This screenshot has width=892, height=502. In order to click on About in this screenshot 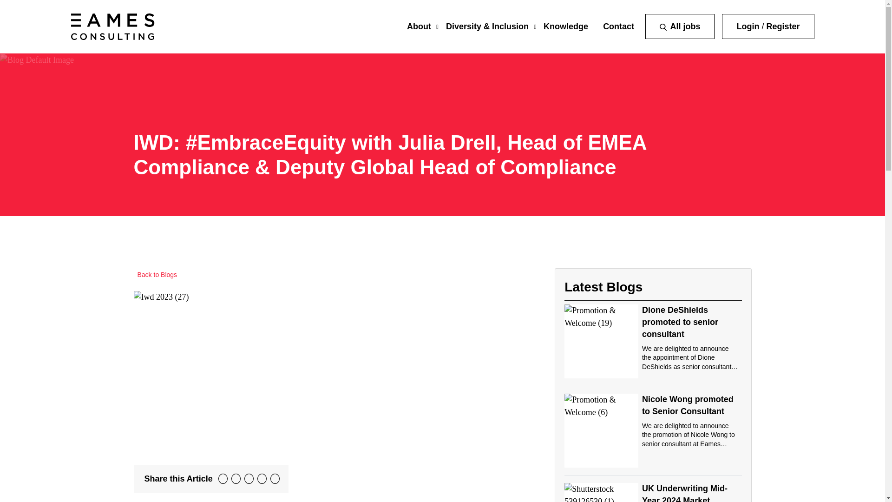, I will do `click(419, 26)`.